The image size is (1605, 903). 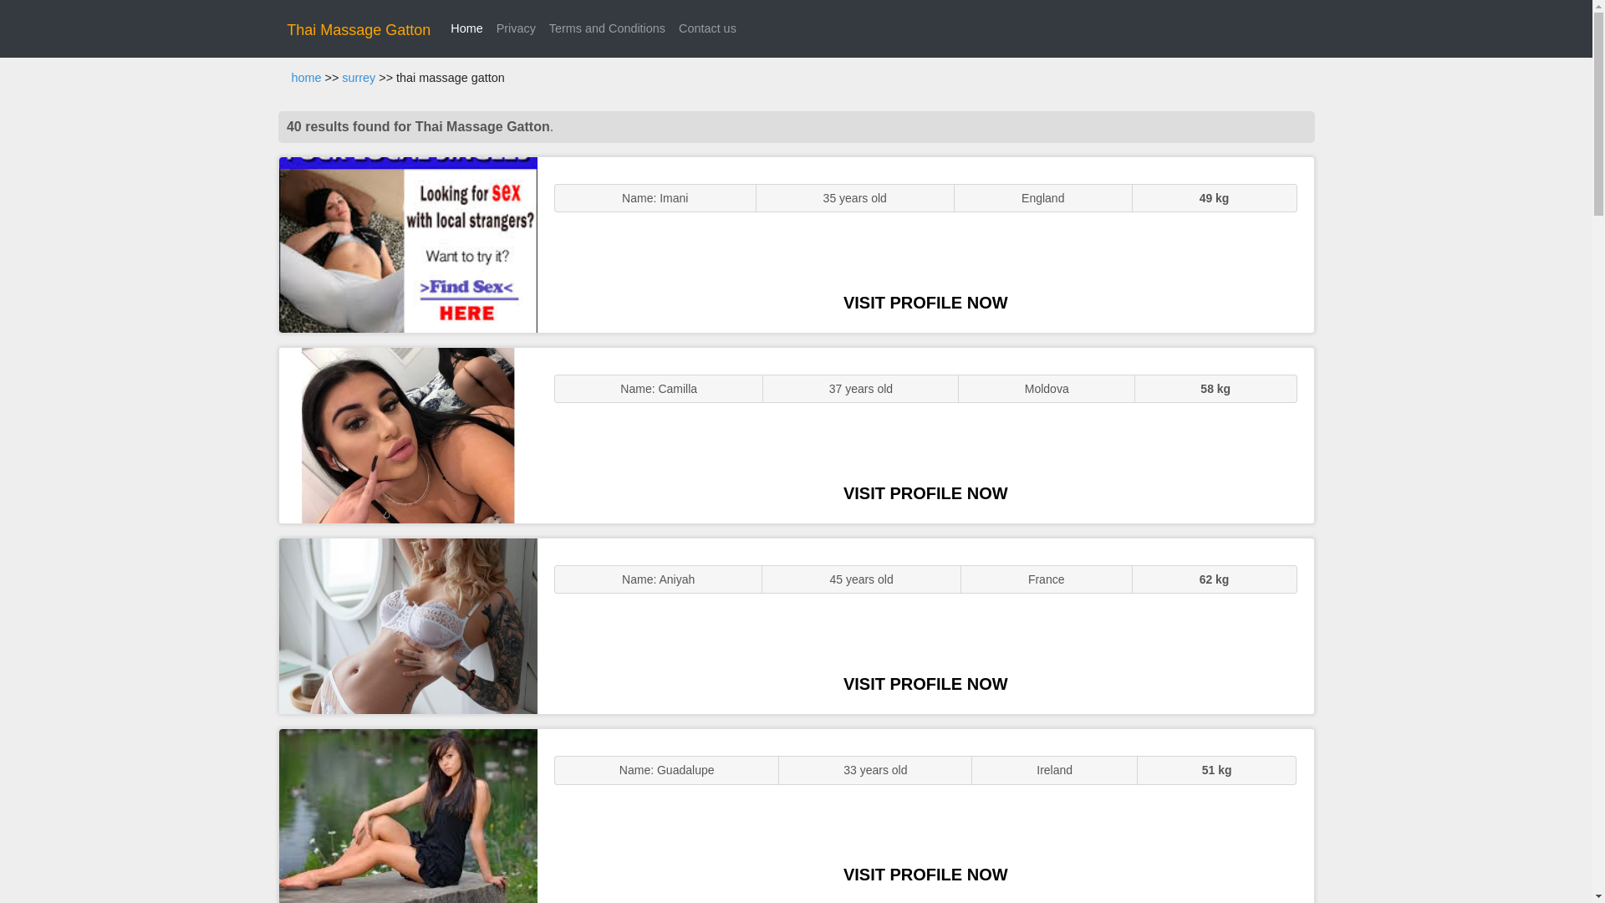 I want to click on Contact us, so click(x=707, y=28).